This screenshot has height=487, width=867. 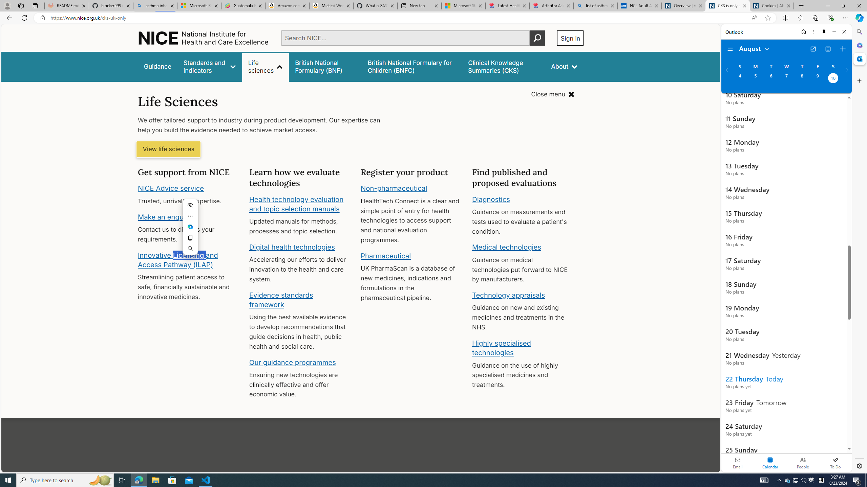 I want to click on Thursday, August 8, 2024. , so click(x=802, y=79).